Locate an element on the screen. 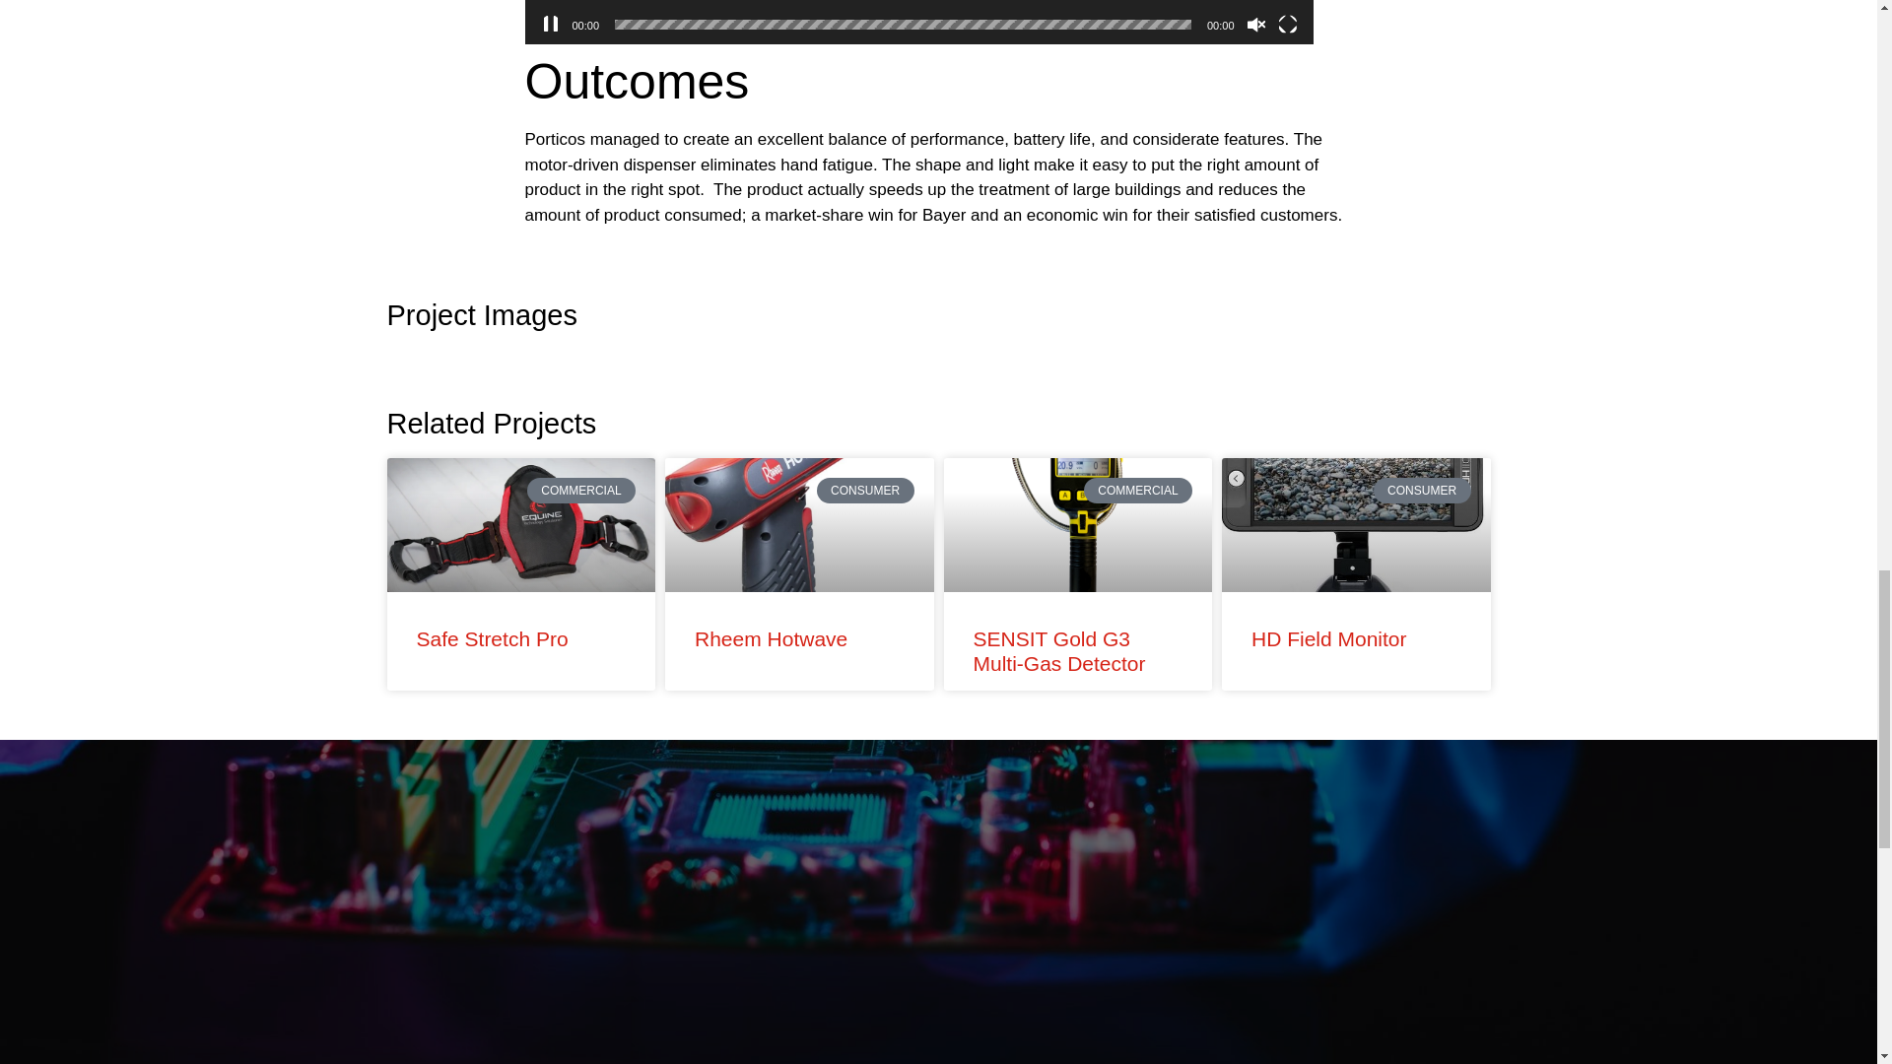 Image resolution: width=1892 pixels, height=1064 pixels. Unmute is located at coordinates (1255, 24).